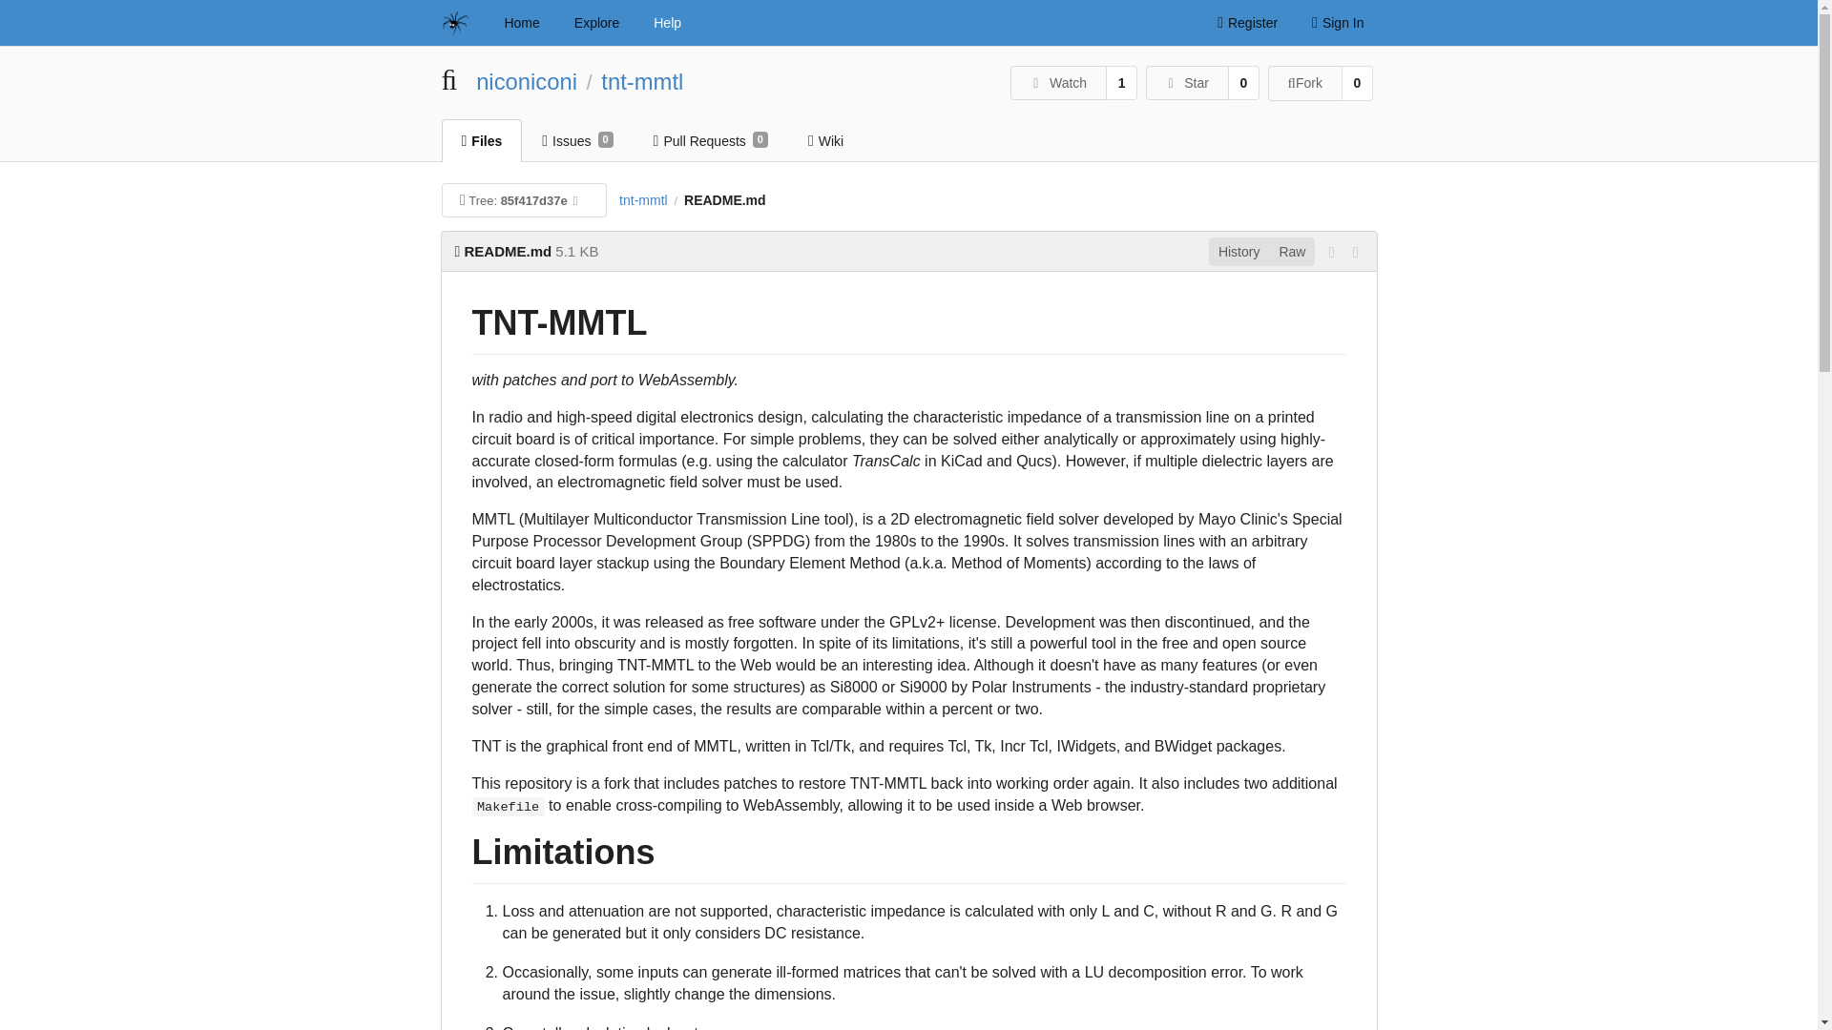  What do you see at coordinates (710, 139) in the screenshot?
I see `Raw` at bounding box center [710, 139].